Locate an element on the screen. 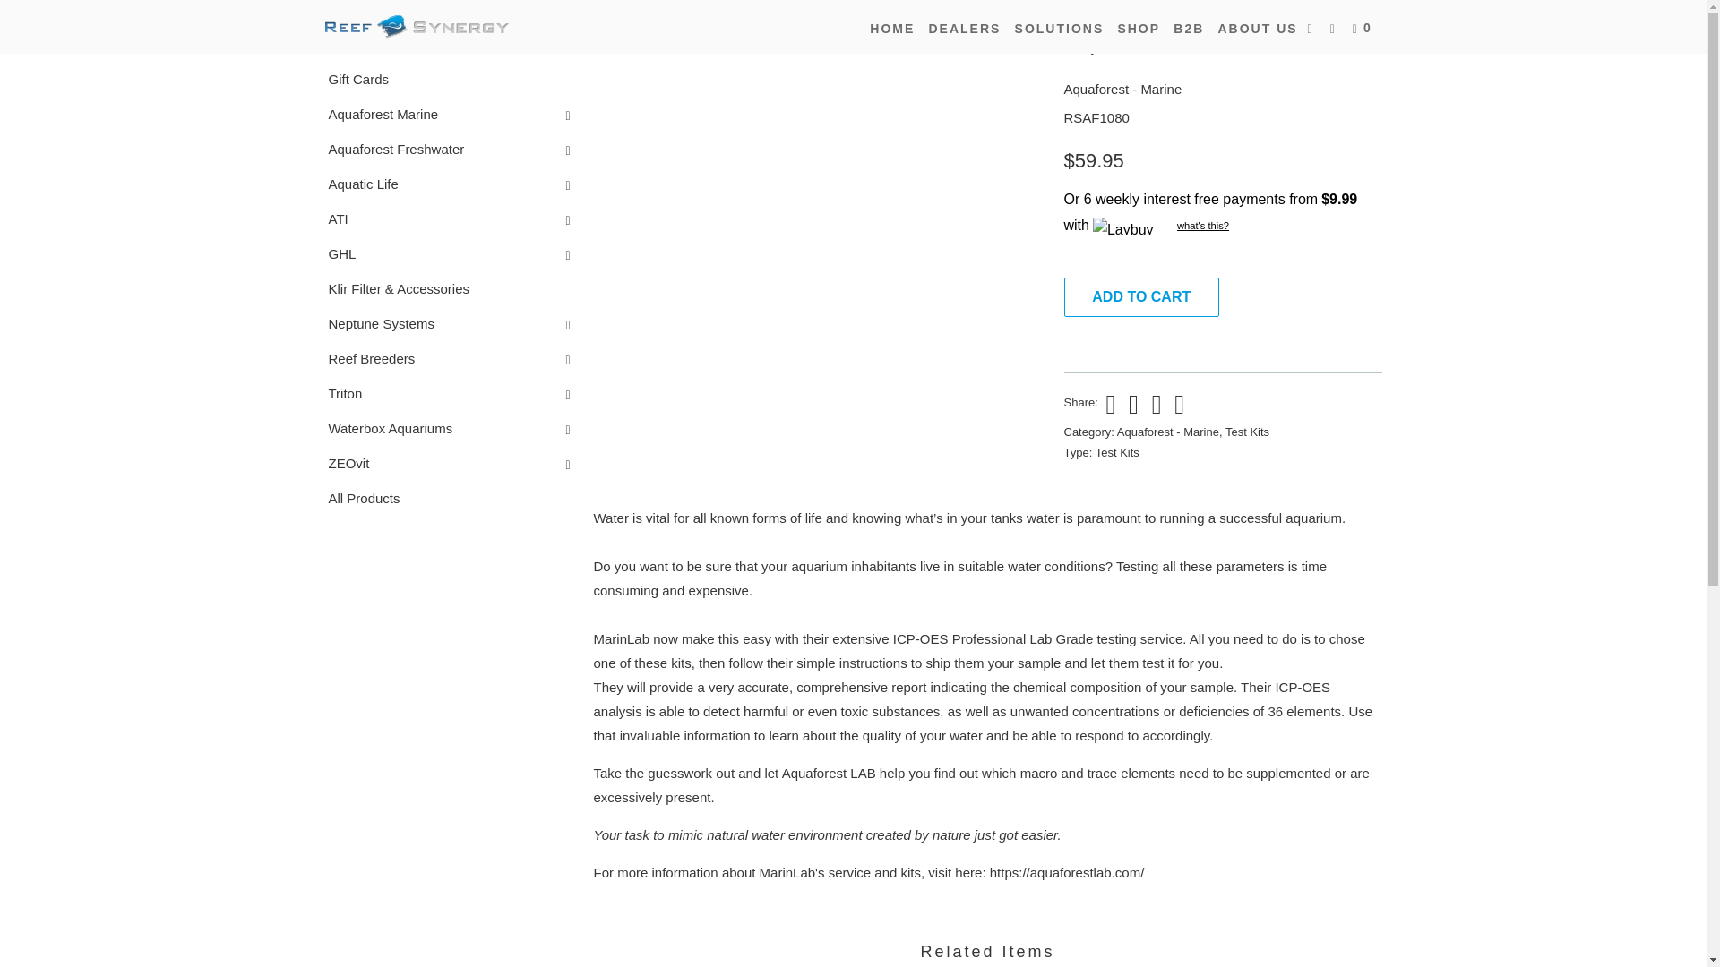 This screenshot has height=967, width=1720. Aquaforest Marine is located at coordinates (377, 115).